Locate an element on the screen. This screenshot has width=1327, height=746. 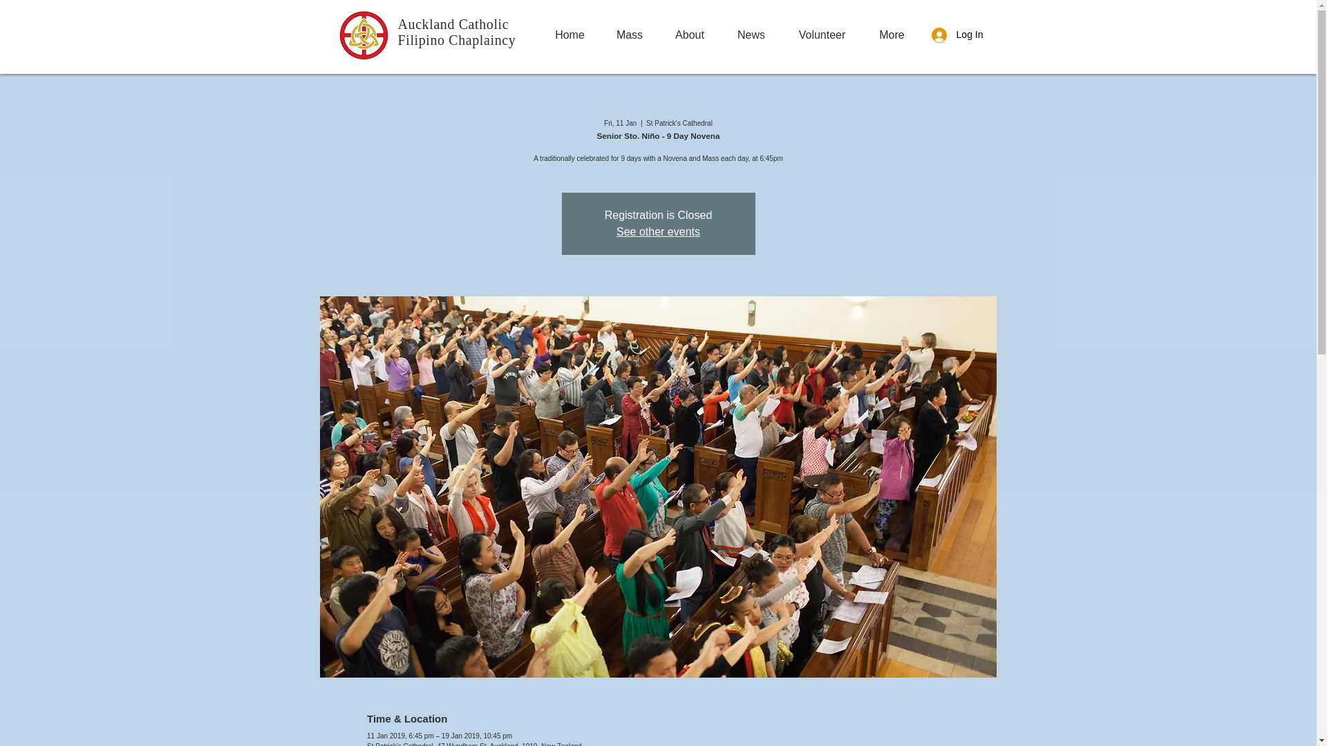
See other events is located at coordinates (658, 232).